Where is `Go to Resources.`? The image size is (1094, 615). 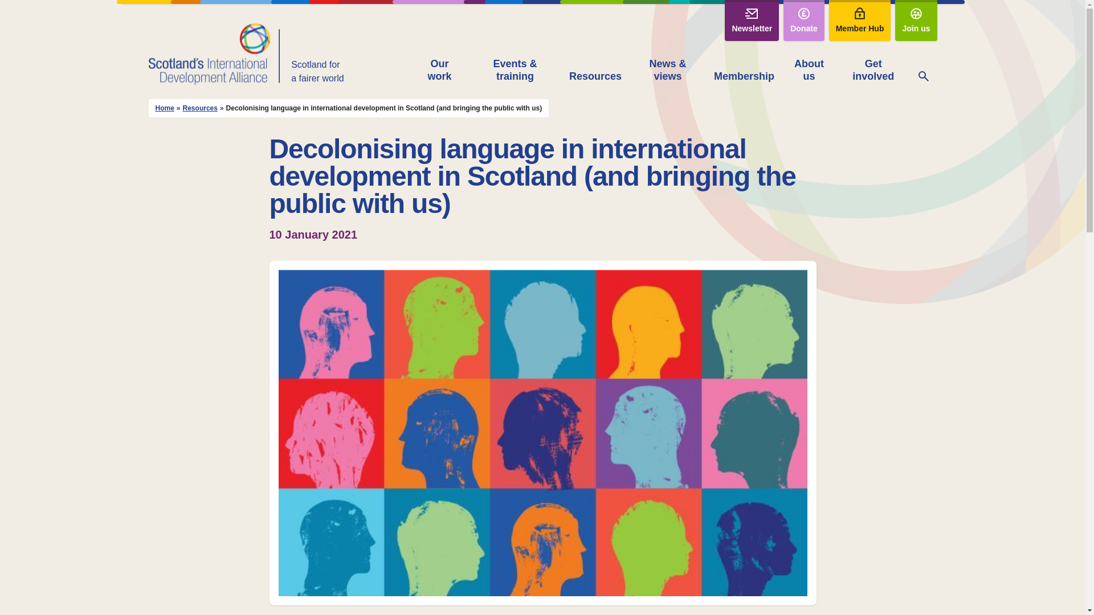 Go to Resources. is located at coordinates (200, 108).